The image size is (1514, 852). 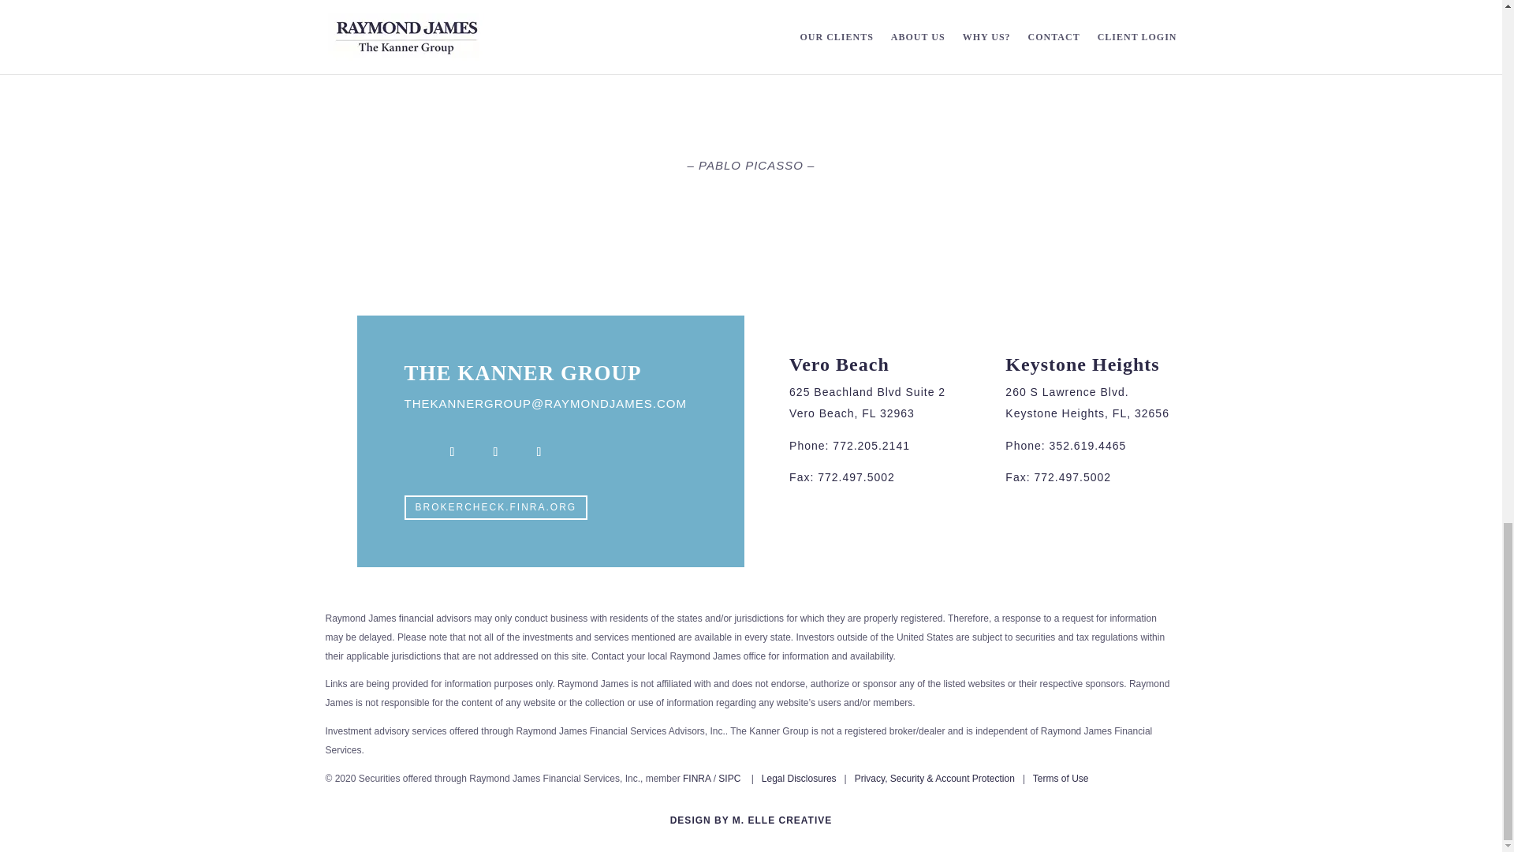 I want to click on Privacy, Security and Account Protection, so click(x=934, y=778).